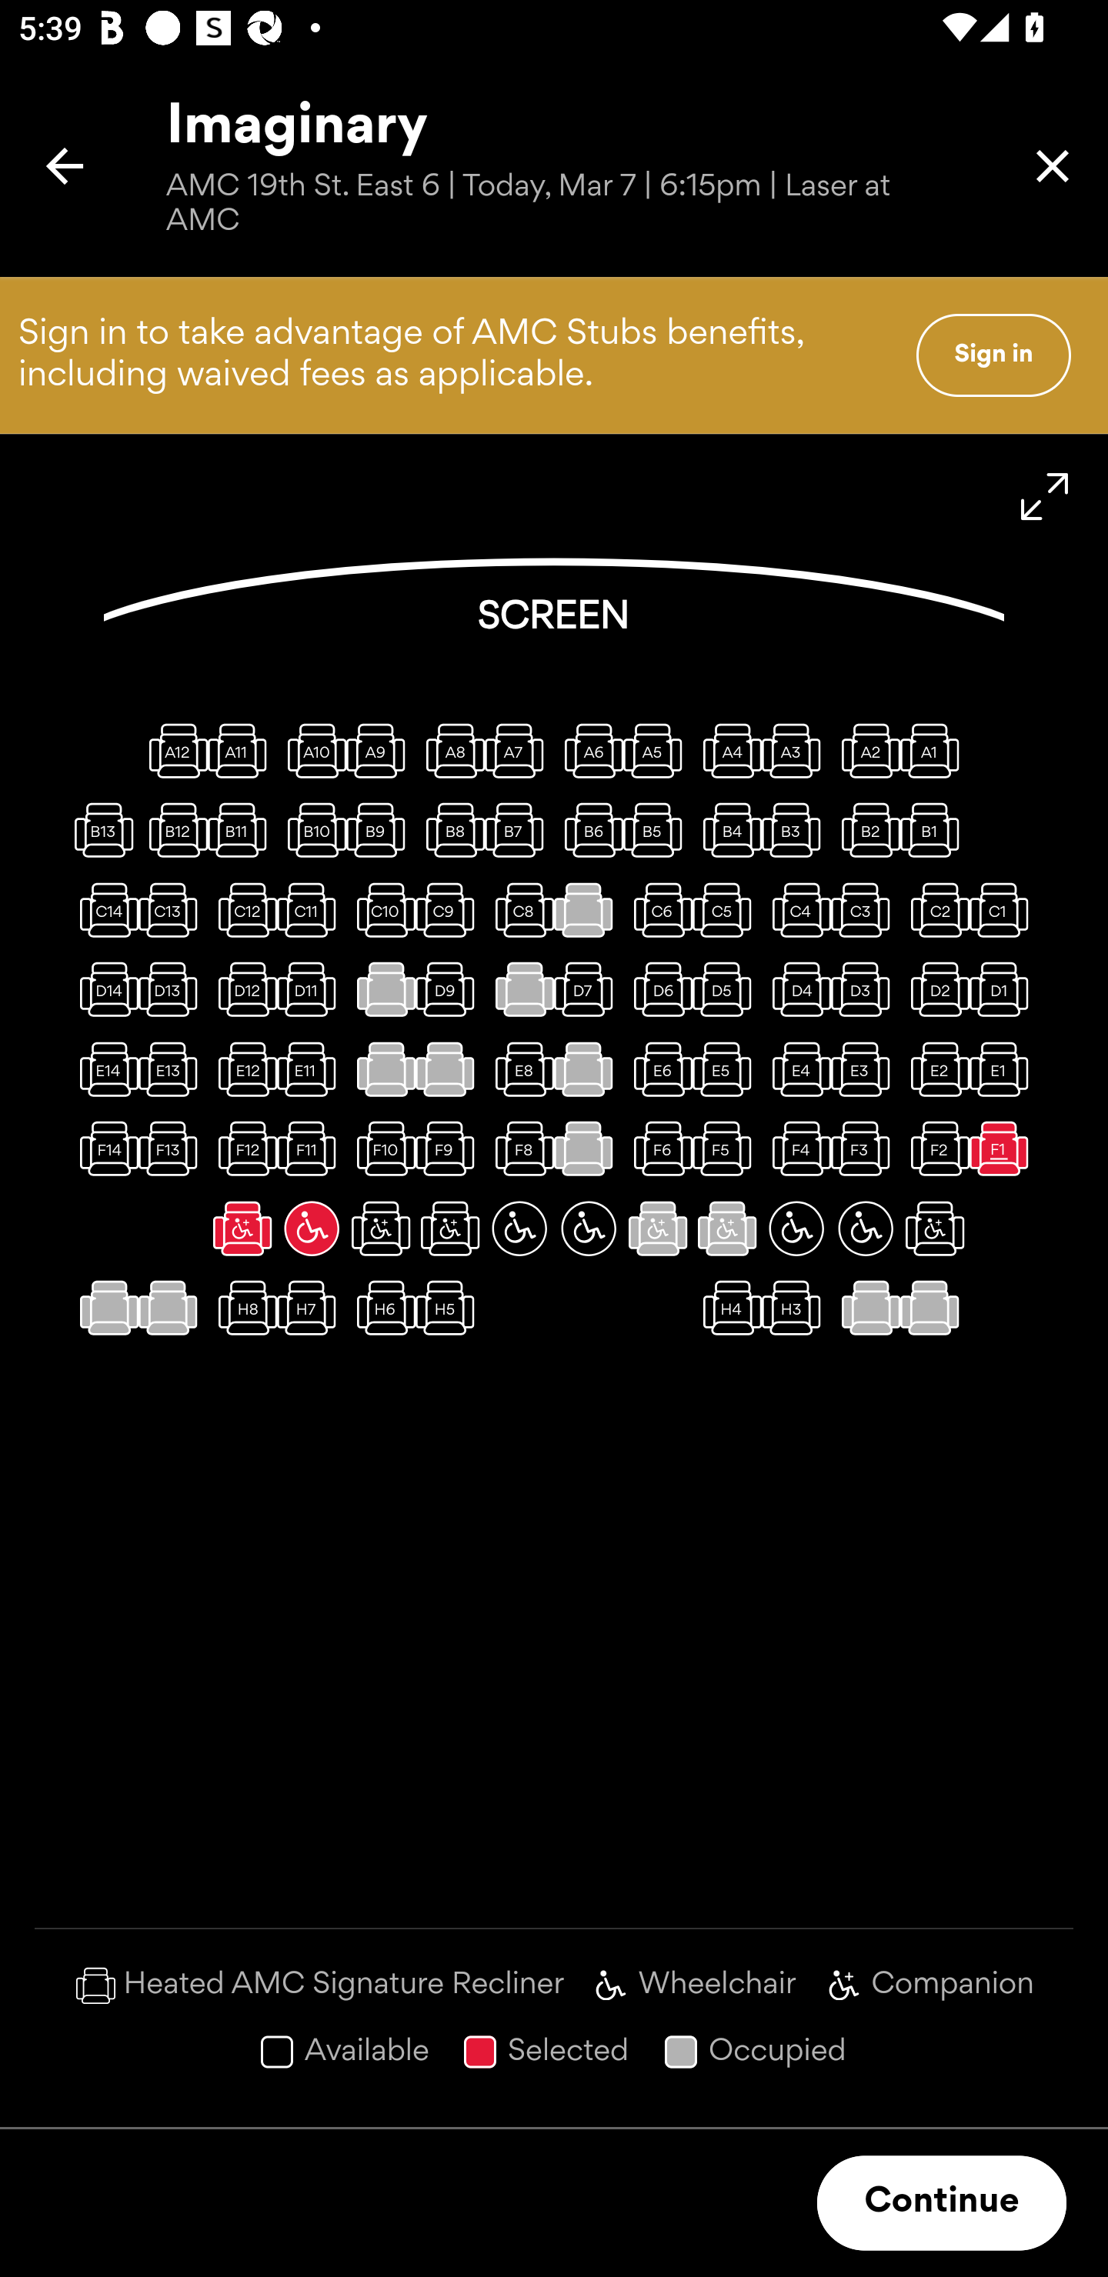  What do you see at coordinates (934, 1228) in the screenshot?
I see `G1, Wheelchair companion seat, available` at bounding box center [934, 1228].